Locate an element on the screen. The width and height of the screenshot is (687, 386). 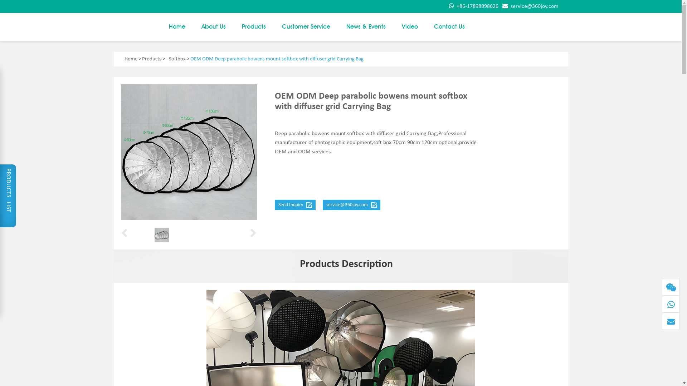
About Us is located at coordinates (213, 31).